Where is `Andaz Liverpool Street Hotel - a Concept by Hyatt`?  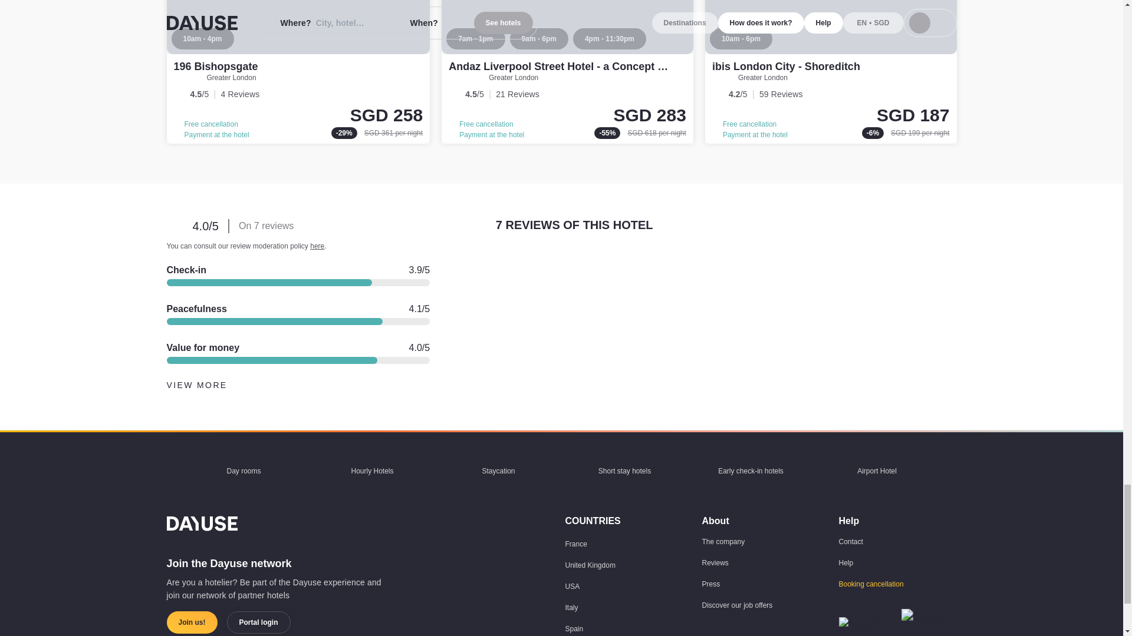 Andaz Liverpool Street Hotel - a Concept by Hyatt is located at coordinates (567, 72).